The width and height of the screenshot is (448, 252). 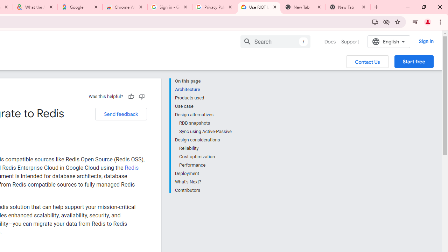 What do you see at coordinates (203, 174) in the screenshot?
I see `Deployment` at bounding box center [203, 174].